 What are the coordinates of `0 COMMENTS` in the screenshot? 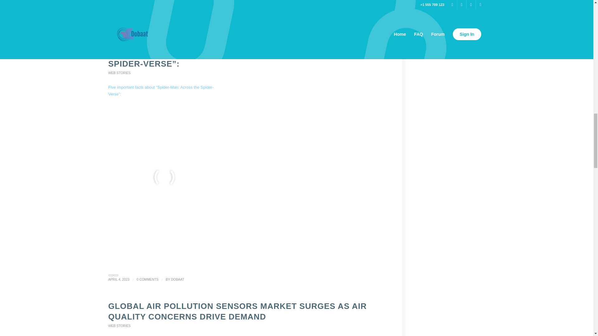 It's located at (148, 279).